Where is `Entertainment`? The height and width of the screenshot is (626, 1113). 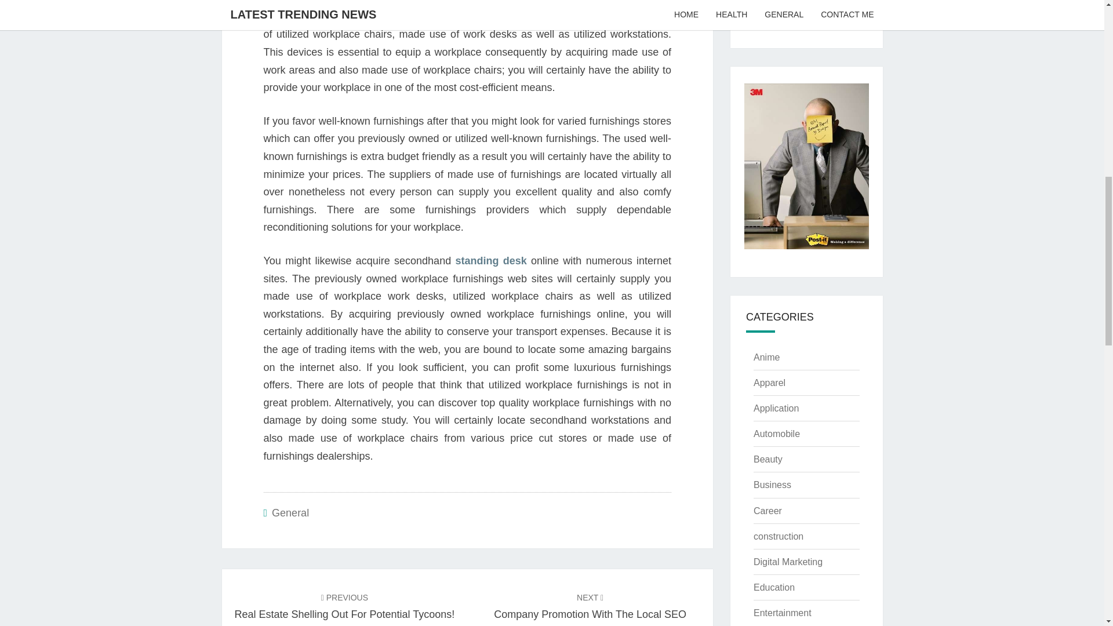 Entertainment is located at coordinates (290, 512).